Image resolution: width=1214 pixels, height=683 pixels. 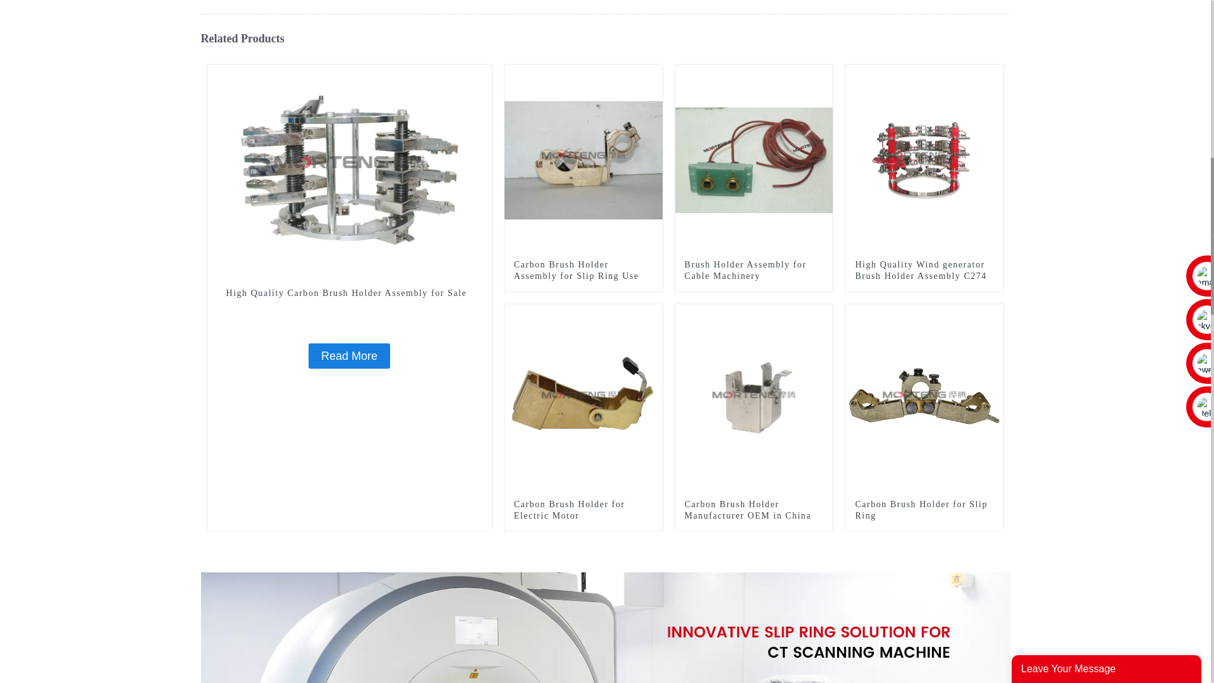 What do you see at coordinates (653, 73) in the screenshot?
I see `Holder-X-series-1` at bounding box center [653, 73].